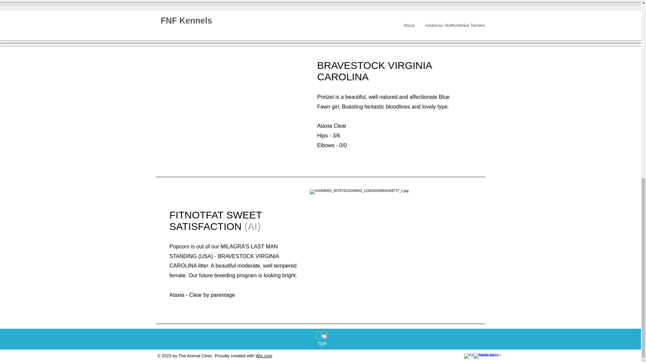 This screenshot has width=646, height=363. Describe the element at coordinates (322, 344) in the screenshot. I see `TOP` at that location.